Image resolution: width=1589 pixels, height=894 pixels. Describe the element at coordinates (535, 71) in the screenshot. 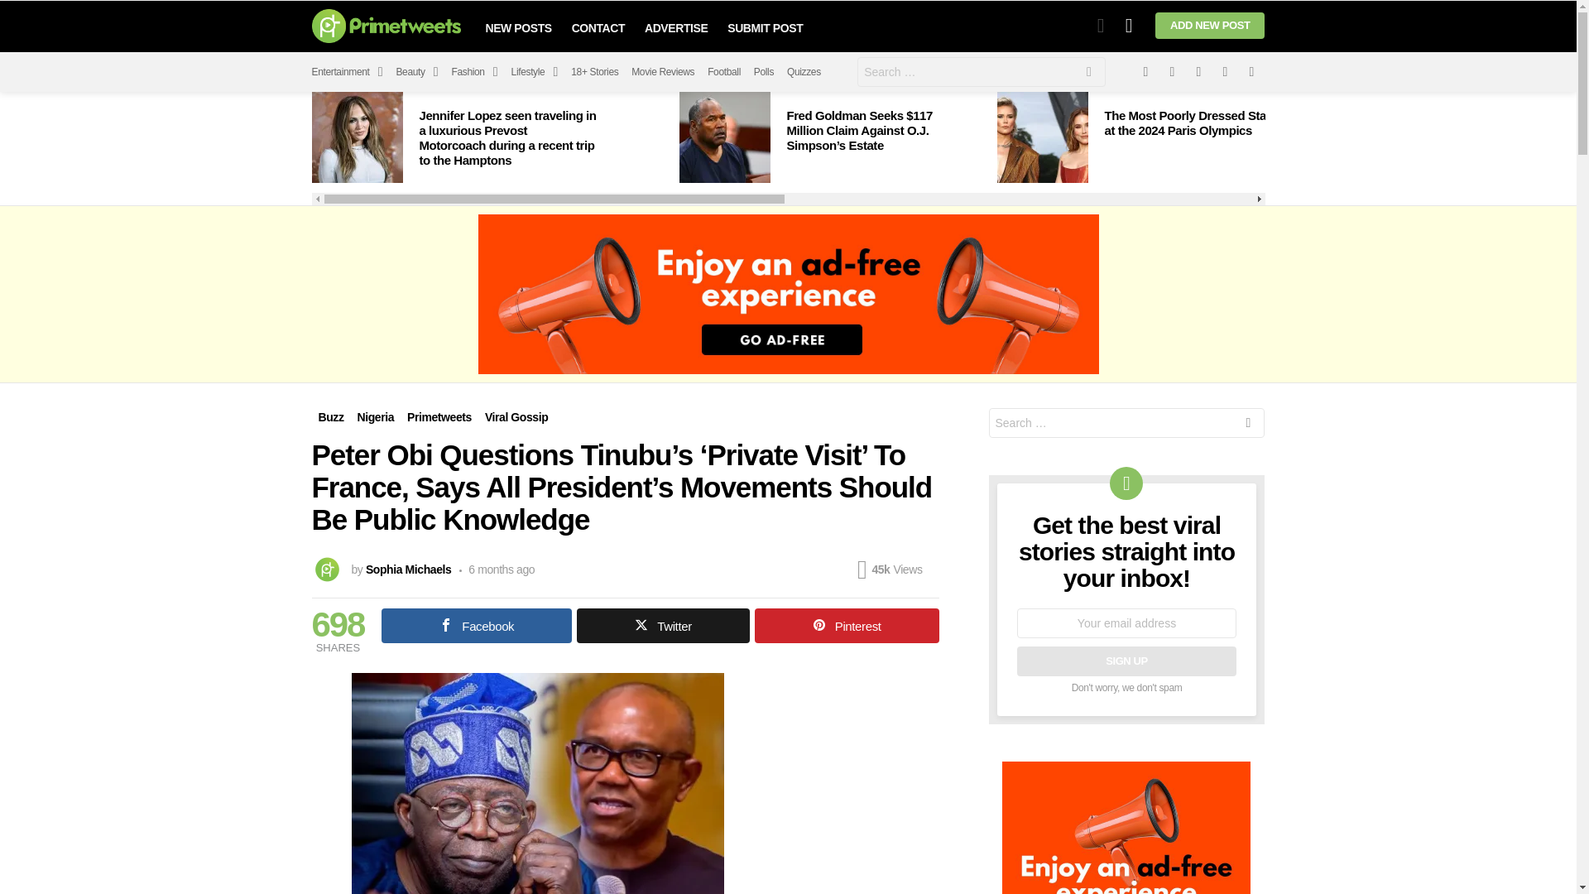

I see `Lifestyle` at that location.